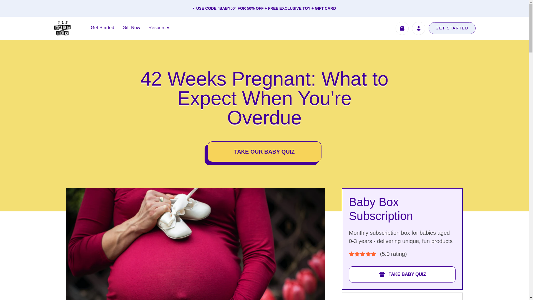 This screenshot has height=300, width=533. I want to click on Gift Now, so click(131, 28).